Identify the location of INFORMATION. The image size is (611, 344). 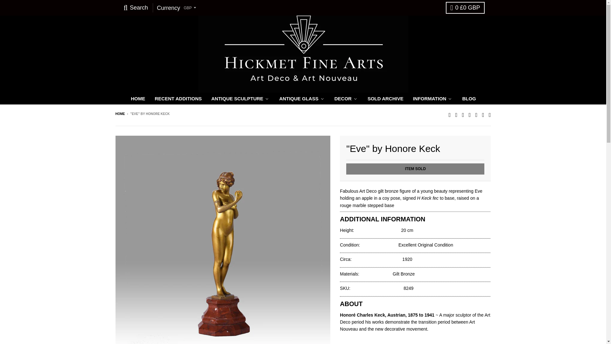
(432, 98).